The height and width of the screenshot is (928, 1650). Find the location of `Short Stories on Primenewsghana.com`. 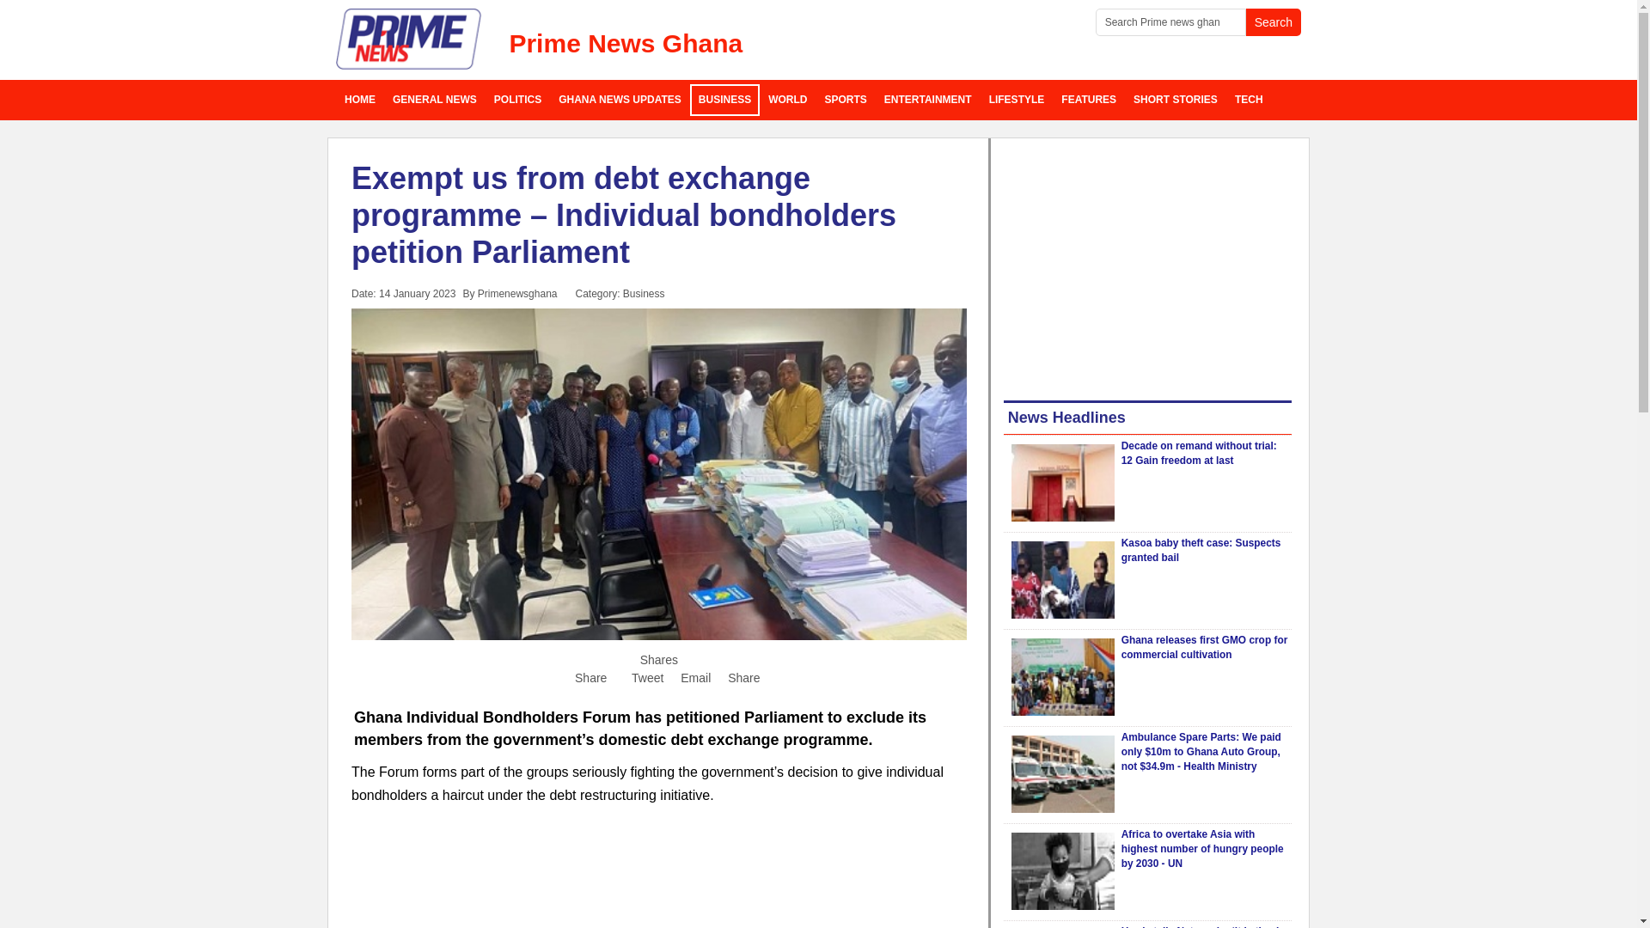

Short Stories on Primenewsghana.com is located at coordinates (1176, 100).